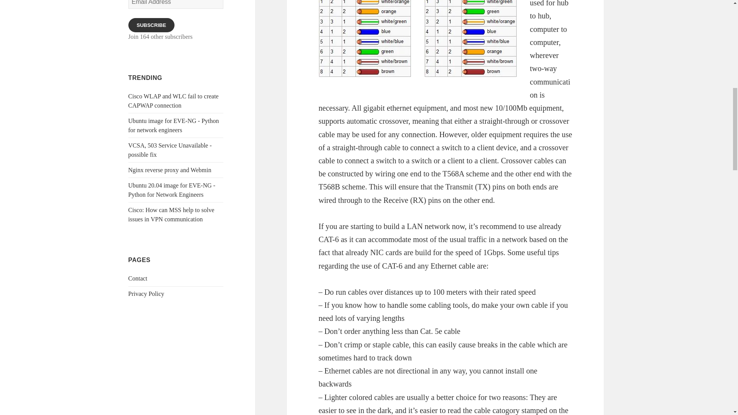  I want to click on VCSA, 503 Service Unavailable - possible fix, so click(170, 150).